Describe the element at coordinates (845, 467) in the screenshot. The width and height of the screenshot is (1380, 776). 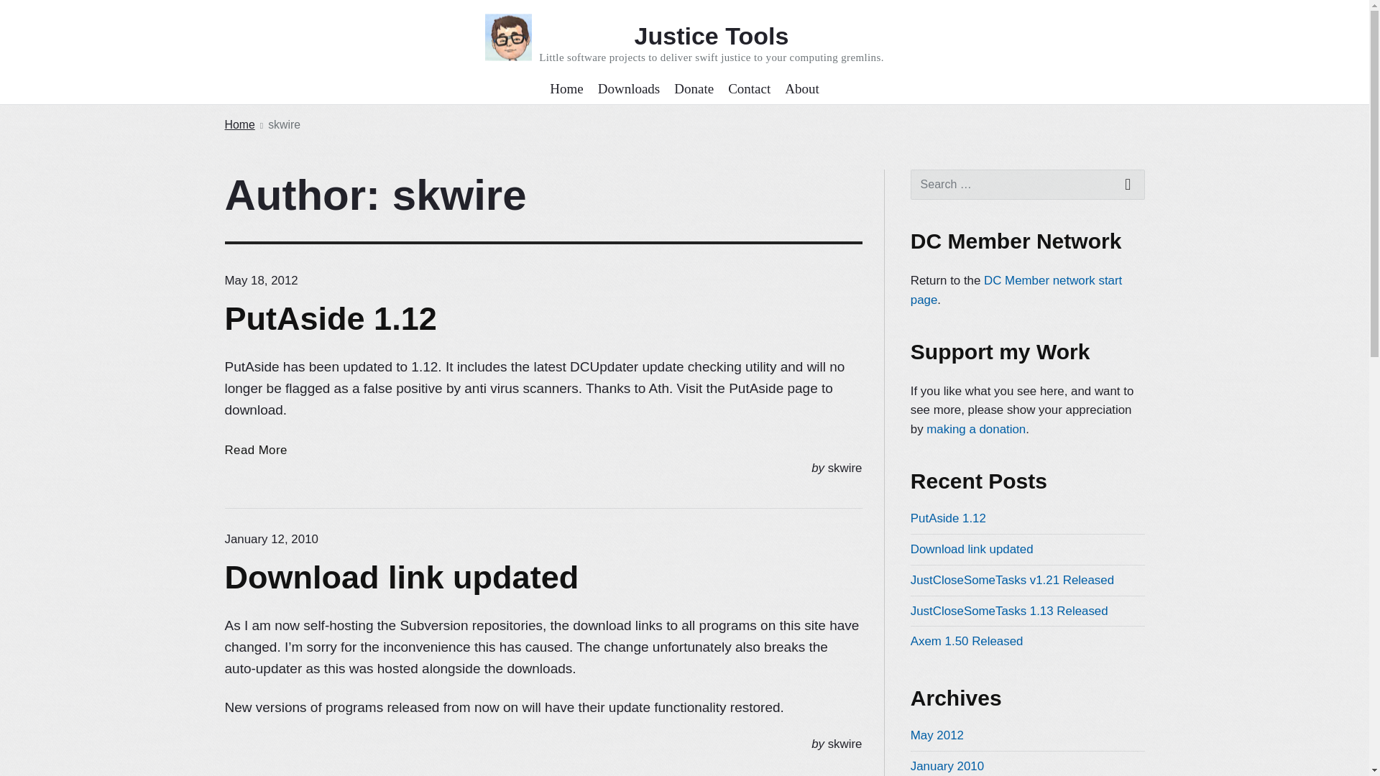
I see `skwire` at that location.